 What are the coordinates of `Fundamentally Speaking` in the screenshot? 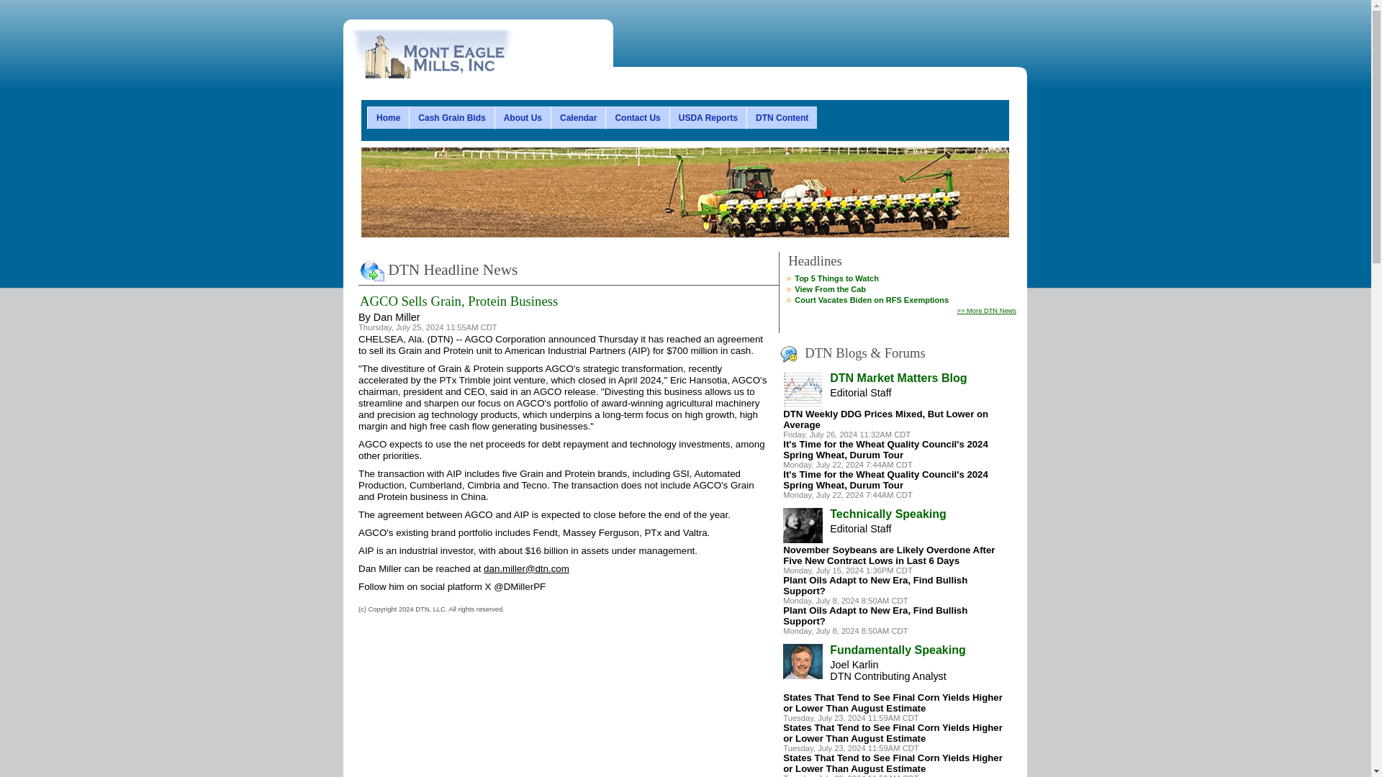 It's located at (897, 650).